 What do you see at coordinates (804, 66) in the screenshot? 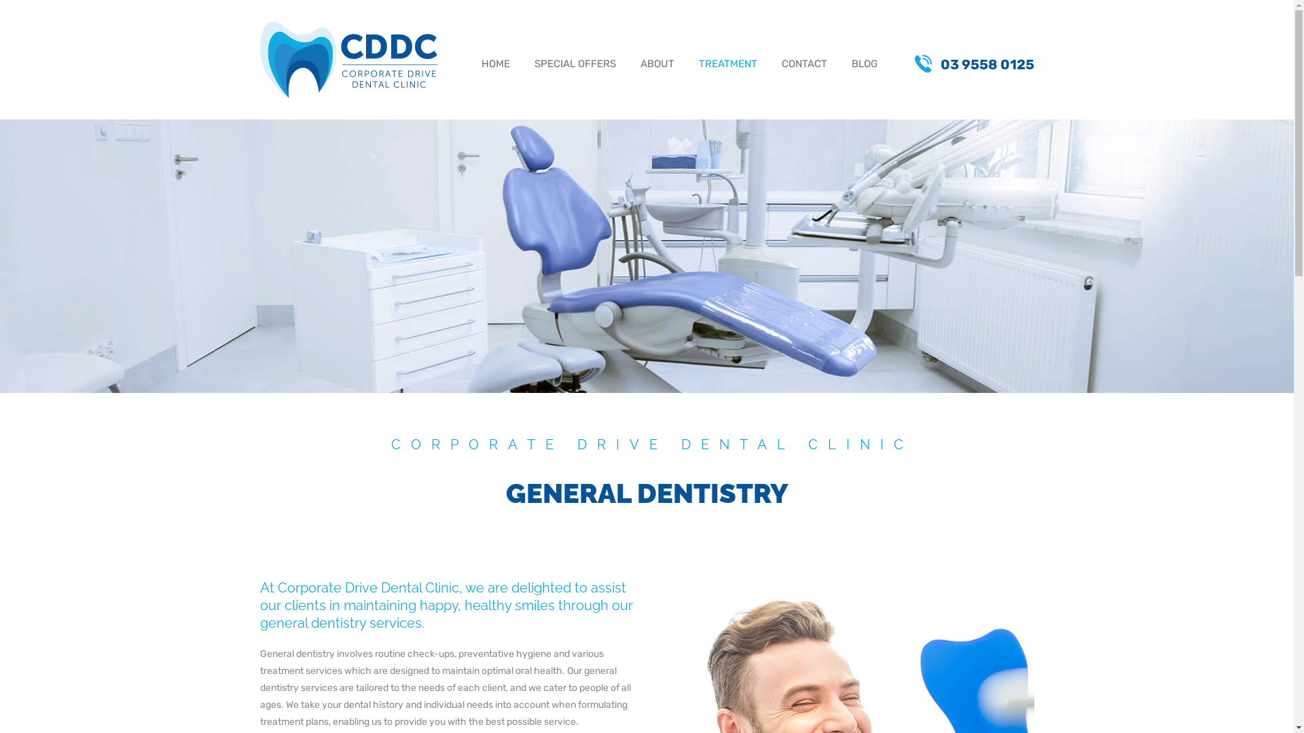
I see `CONTACT` at bounding box center [804, 66].